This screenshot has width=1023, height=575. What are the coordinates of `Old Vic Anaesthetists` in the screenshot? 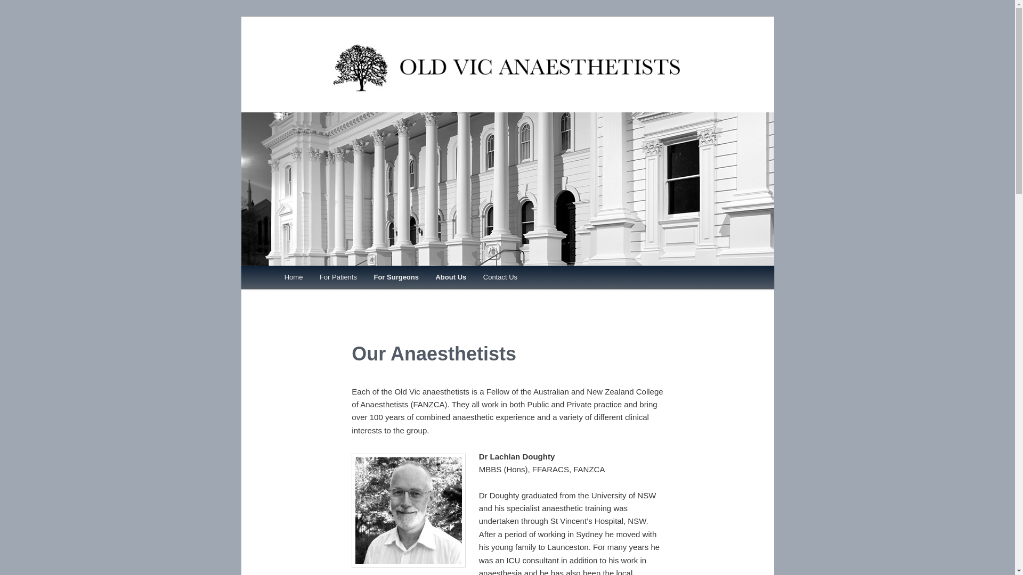 It's located at (507, 105).